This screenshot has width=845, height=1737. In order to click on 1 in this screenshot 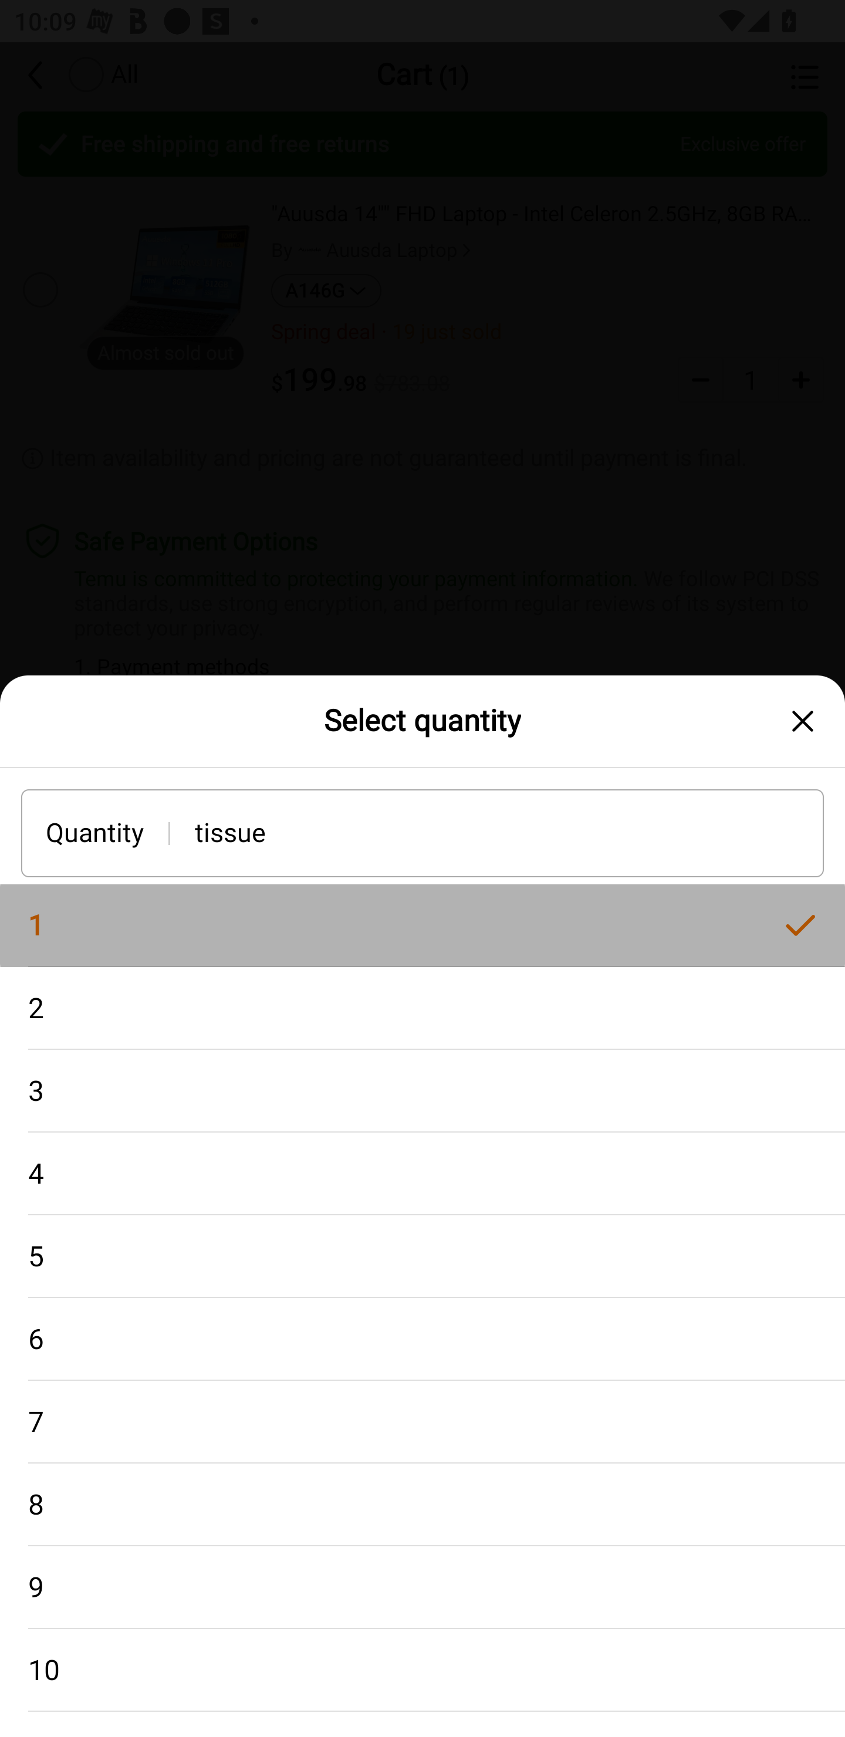, I will do `click(422, 925)`.